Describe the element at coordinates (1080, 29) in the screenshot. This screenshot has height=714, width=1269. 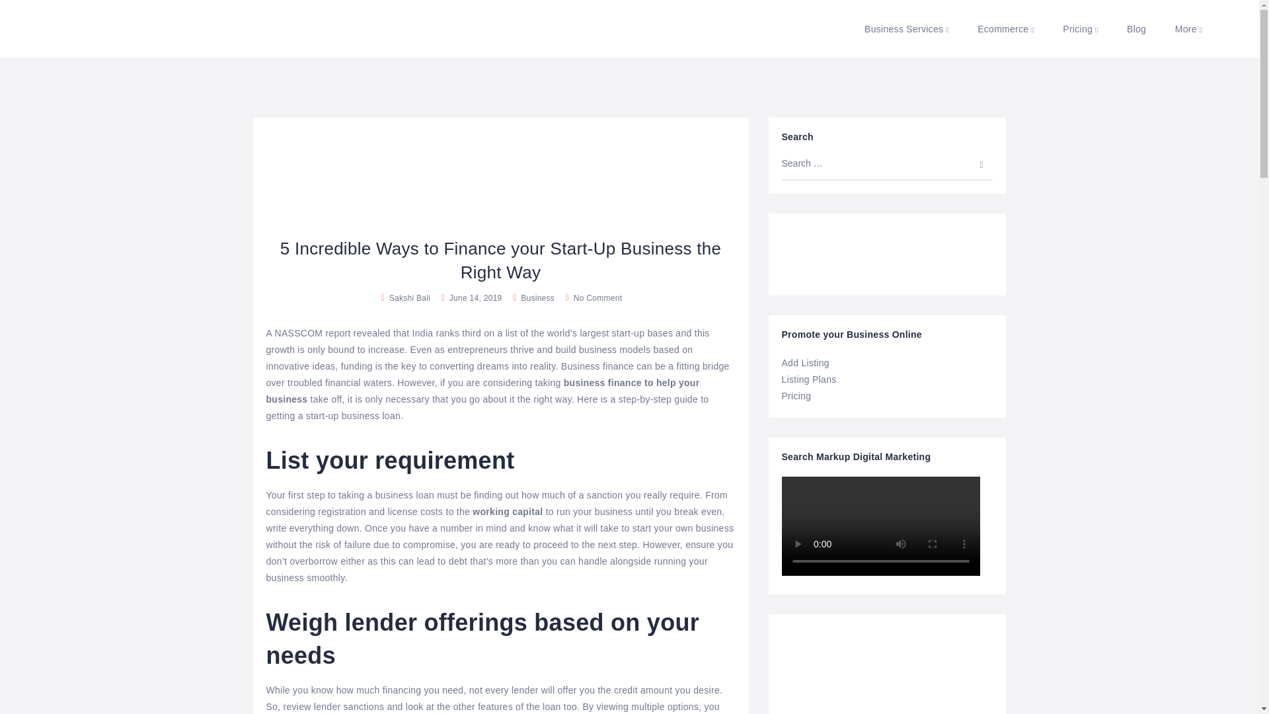
I see `Pricing` at that location.